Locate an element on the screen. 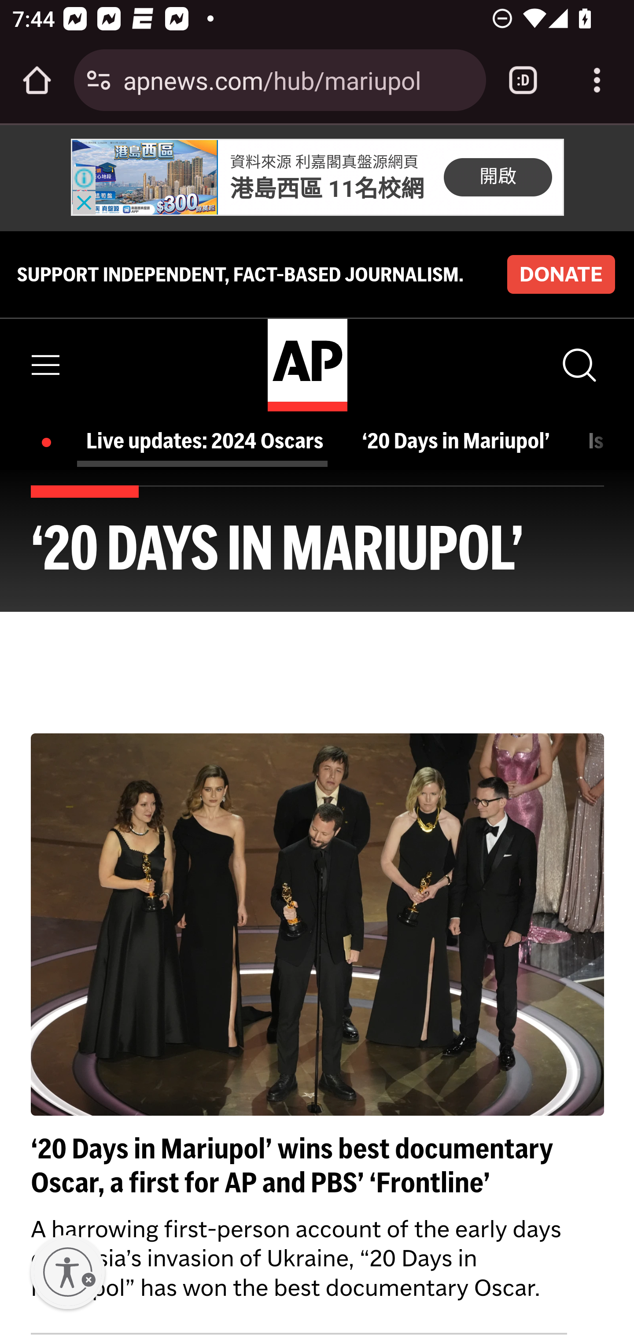  Open the home page is located at coordinates (37, 80).